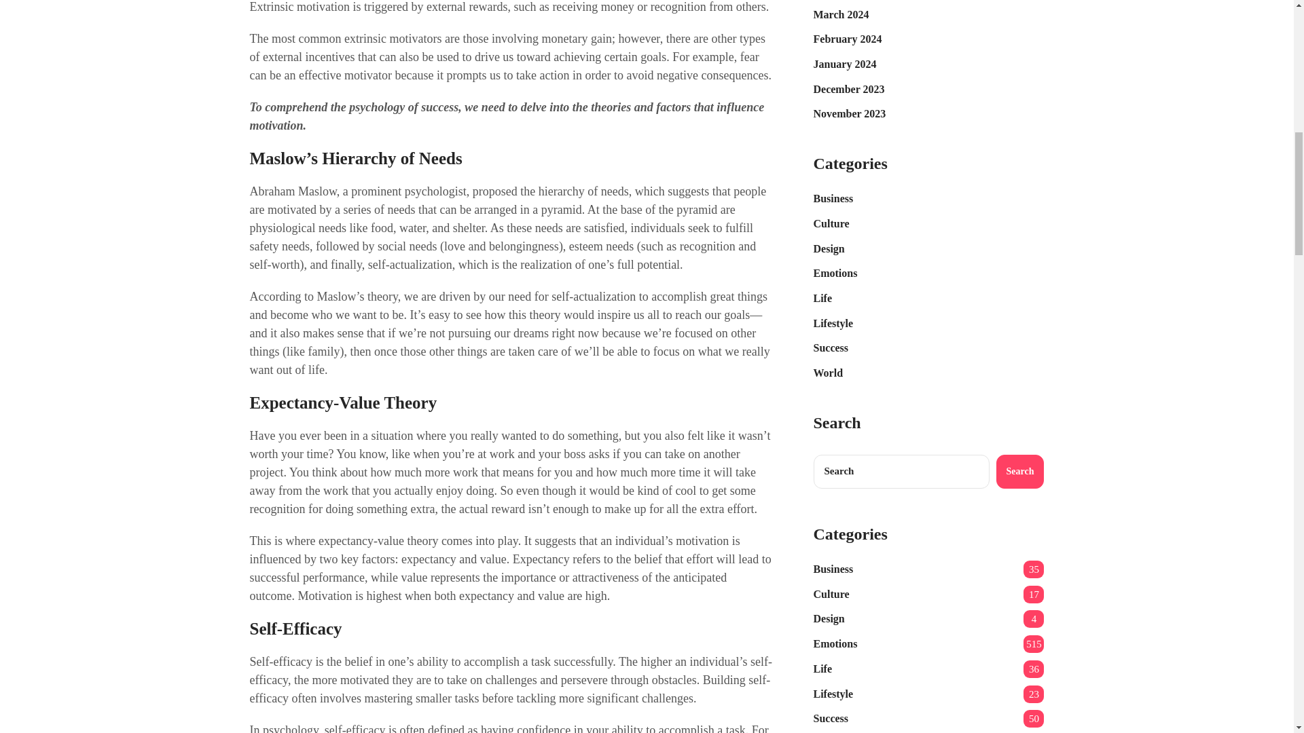 This screenshot has width=1304, height=733. I want to click on Lifestyle, so click(834, 324).